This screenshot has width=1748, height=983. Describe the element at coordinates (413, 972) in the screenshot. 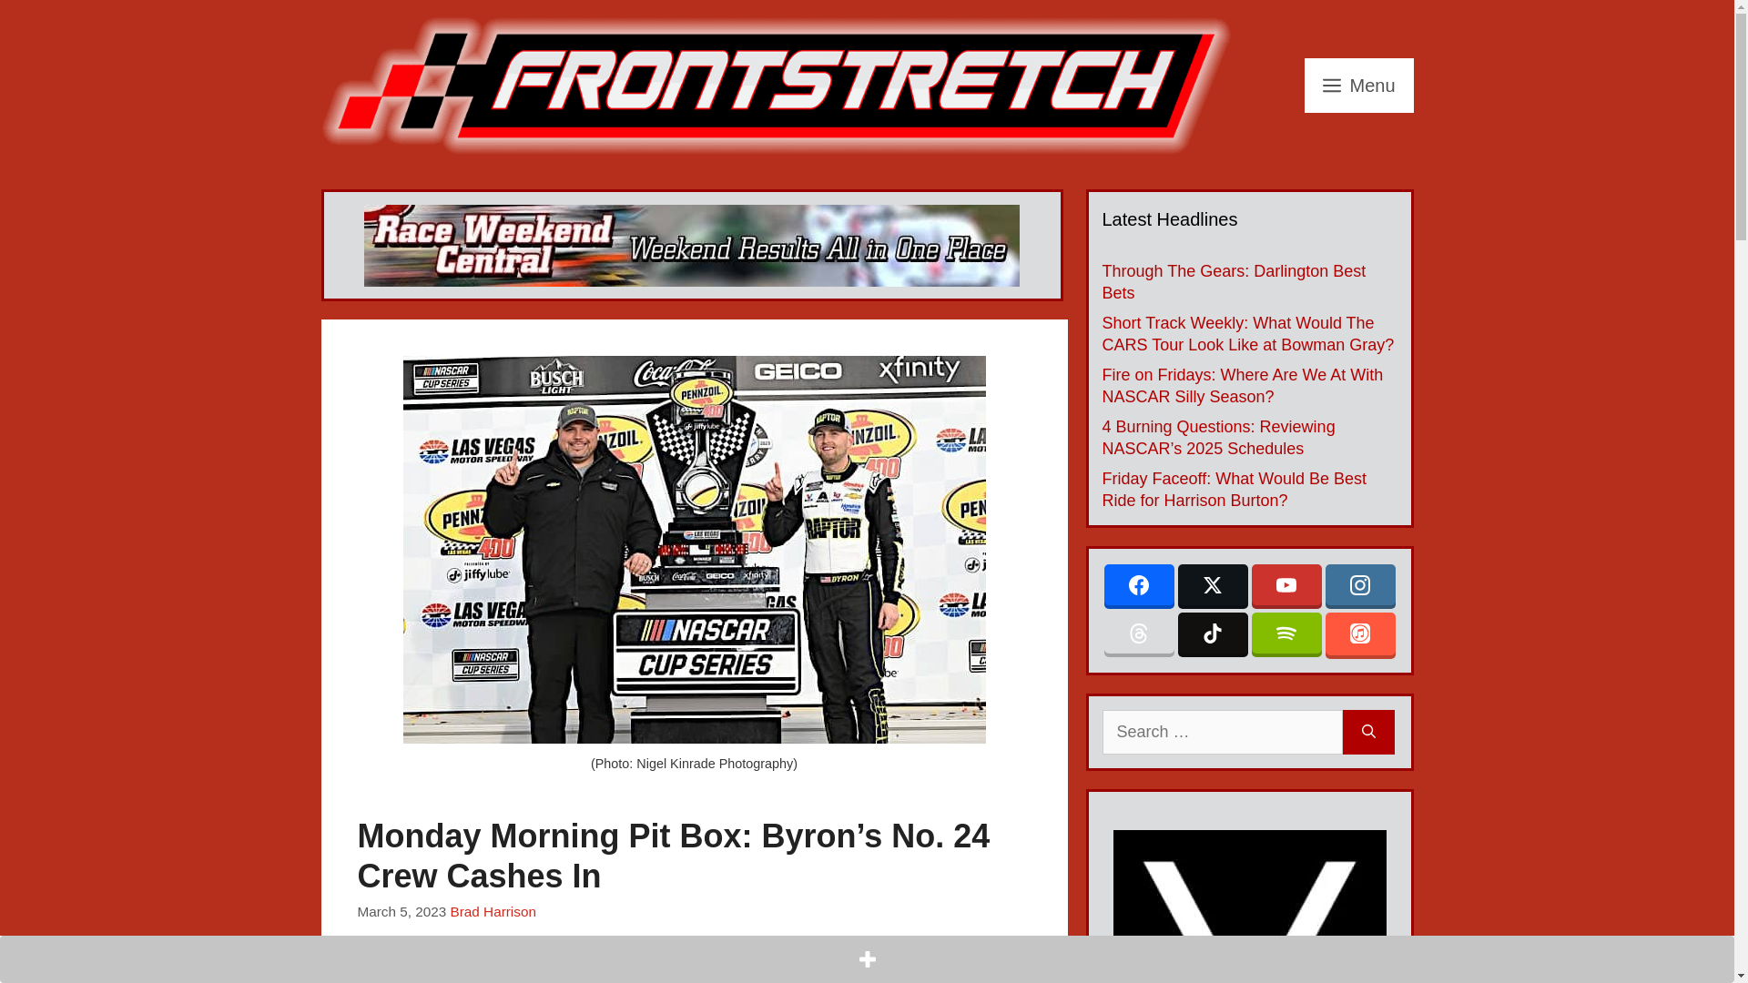

I see `Share on Twitter` at that location.